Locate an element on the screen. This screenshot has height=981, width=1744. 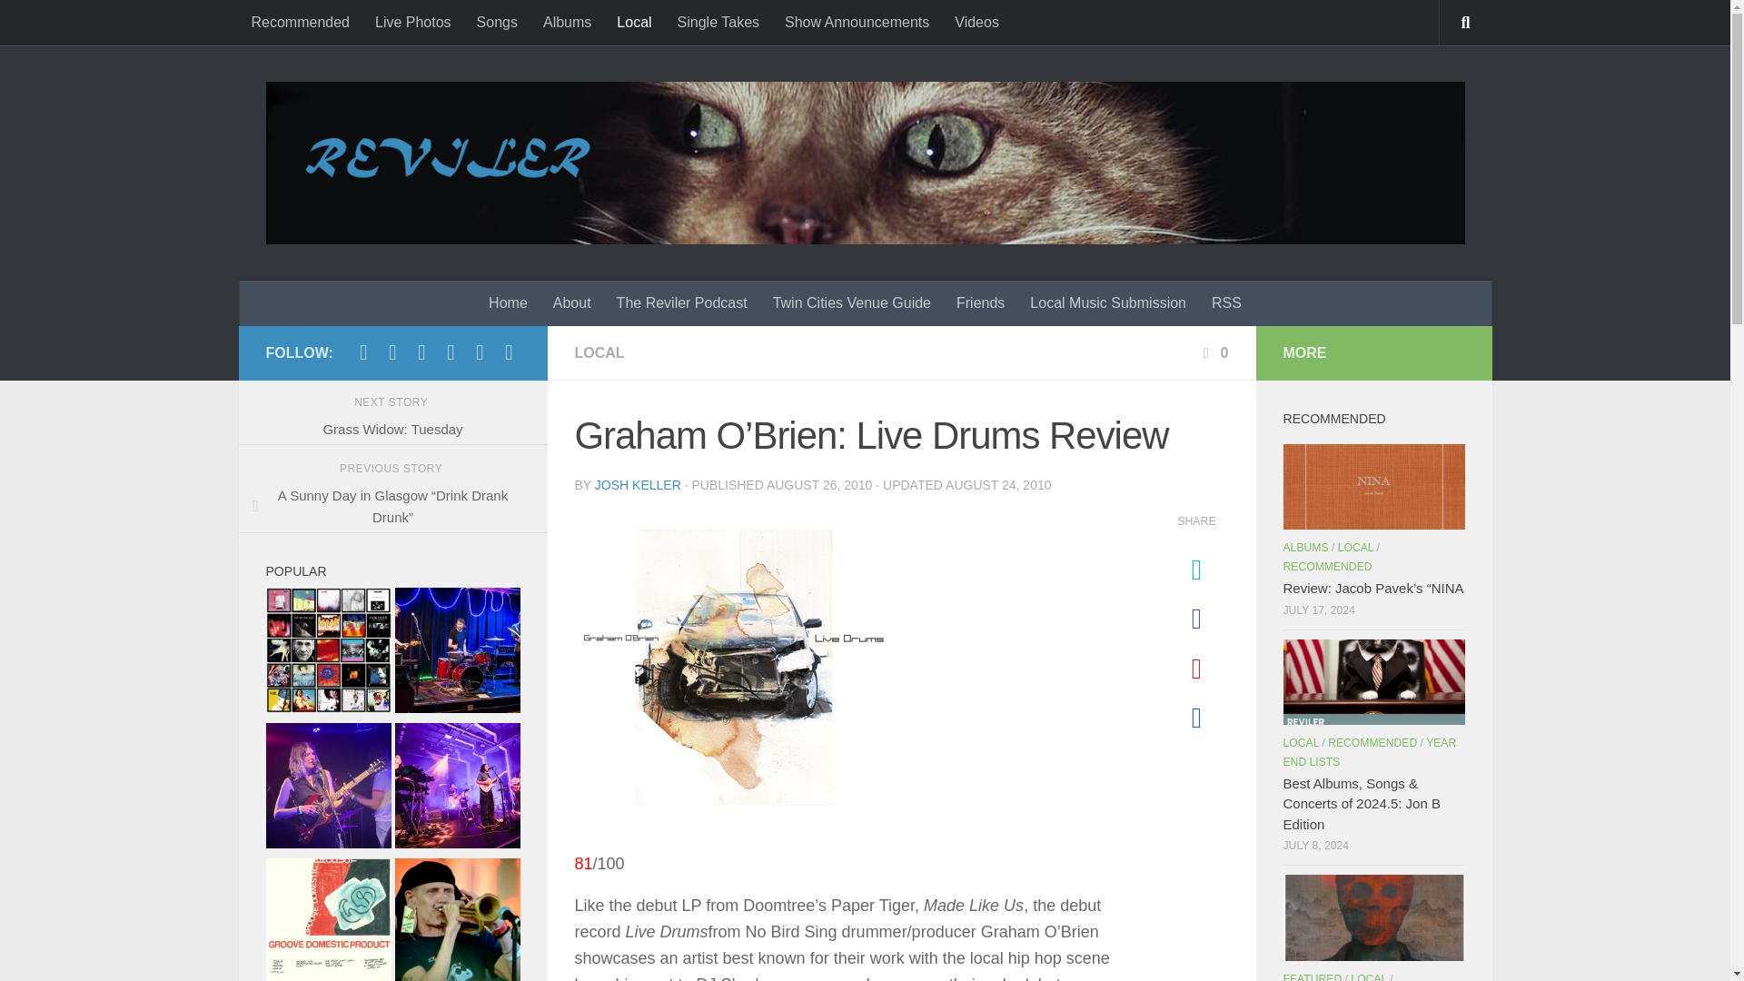
Single Takes is located at coordinates (718, 22).